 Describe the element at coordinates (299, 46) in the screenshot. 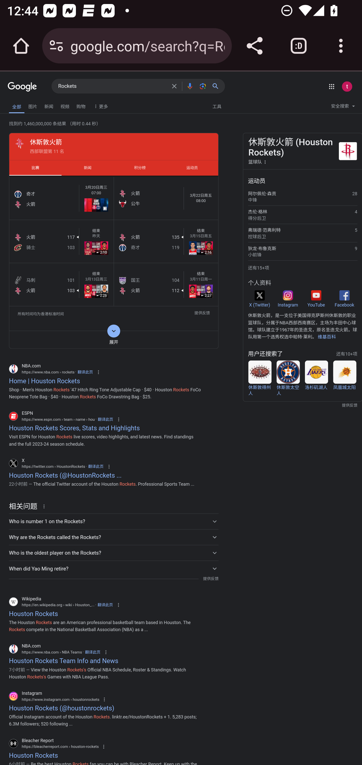

I see `Switch or close tabs` at that location.